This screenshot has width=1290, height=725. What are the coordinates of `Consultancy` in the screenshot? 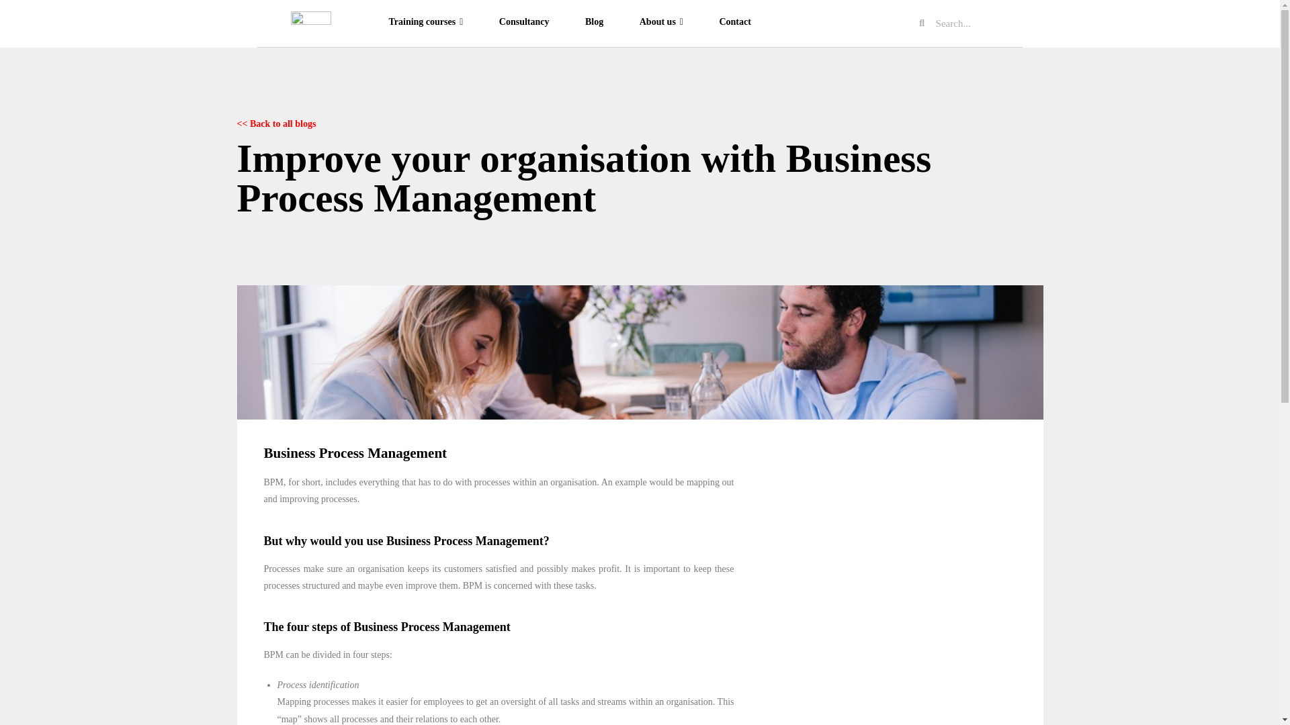 It's located at (524, 21).